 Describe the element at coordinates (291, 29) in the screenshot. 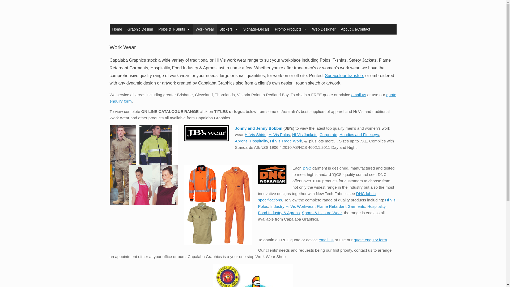

I see `Promo Products` at that location.